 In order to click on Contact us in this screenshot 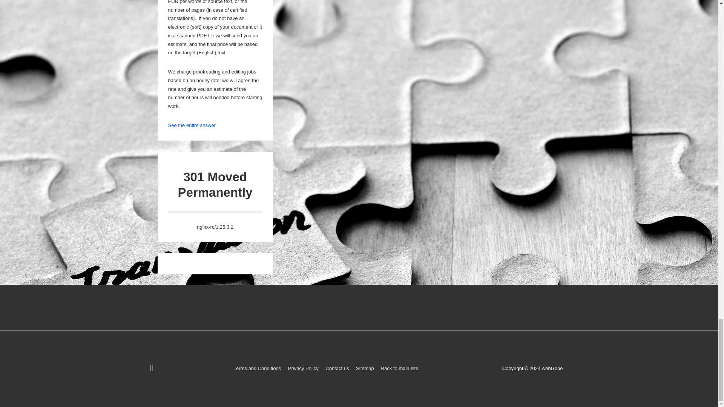, I will do `click(337, 368)`.